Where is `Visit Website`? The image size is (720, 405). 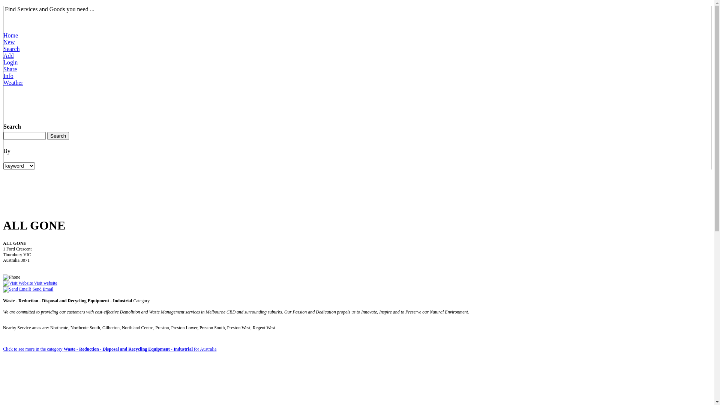
Visit Website is located at coordinates (18, 283).